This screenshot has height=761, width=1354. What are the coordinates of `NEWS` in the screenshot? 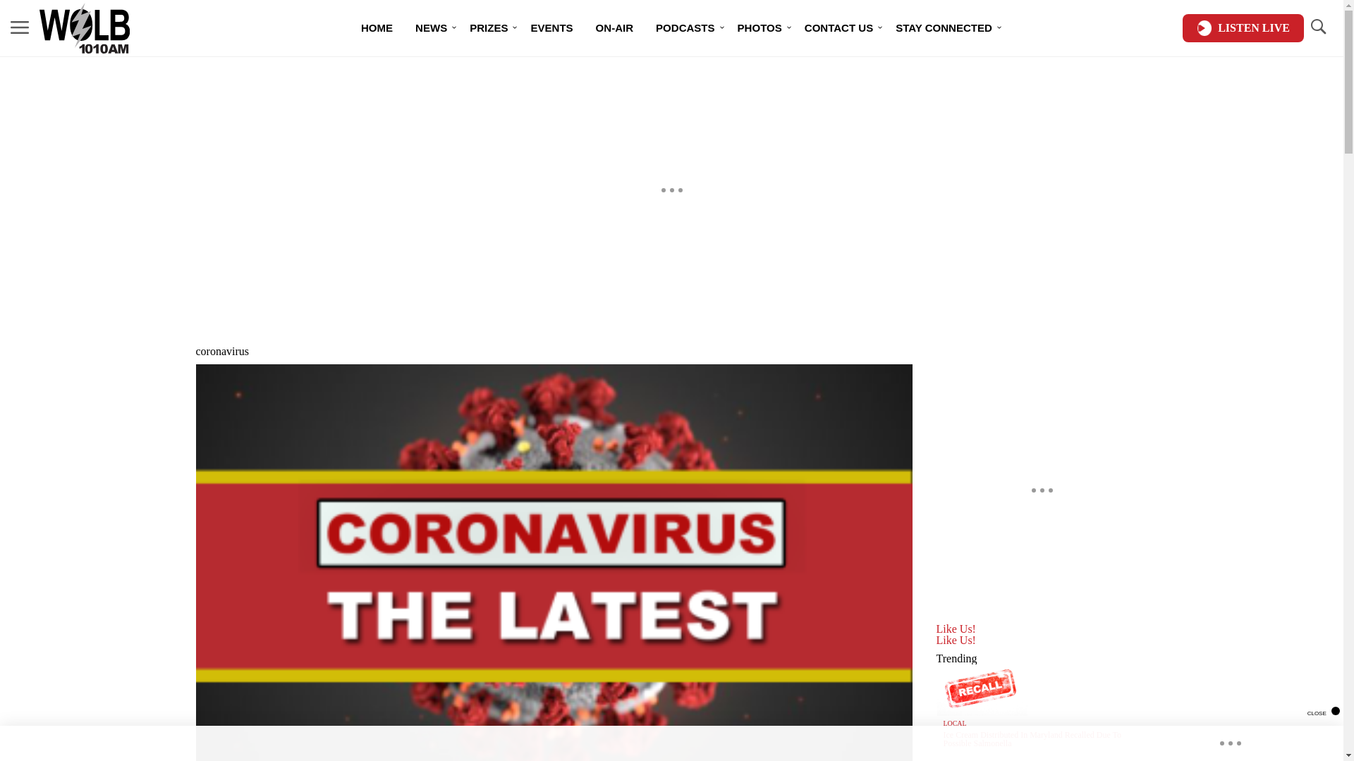 It's located at (431, 28).